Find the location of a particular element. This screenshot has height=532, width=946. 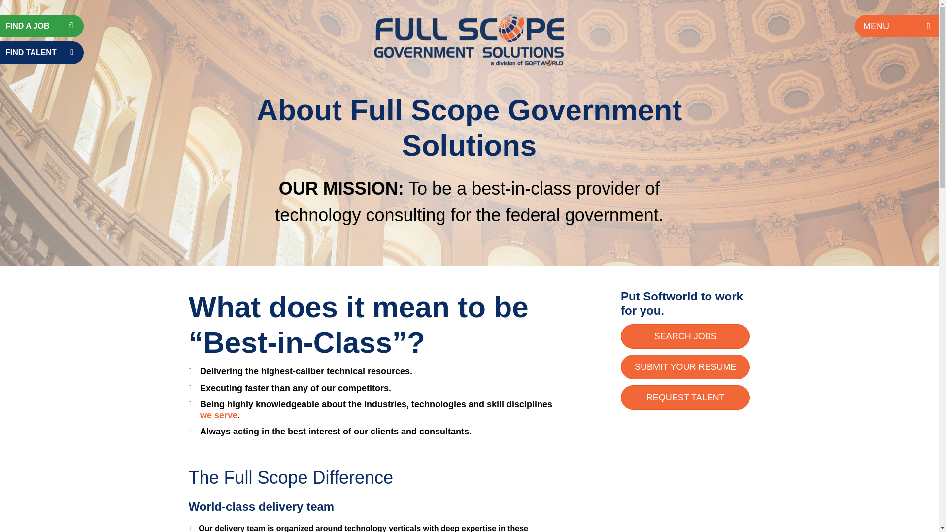

SUBMIT YOUR RESUME is located at coordinates (685, 367).